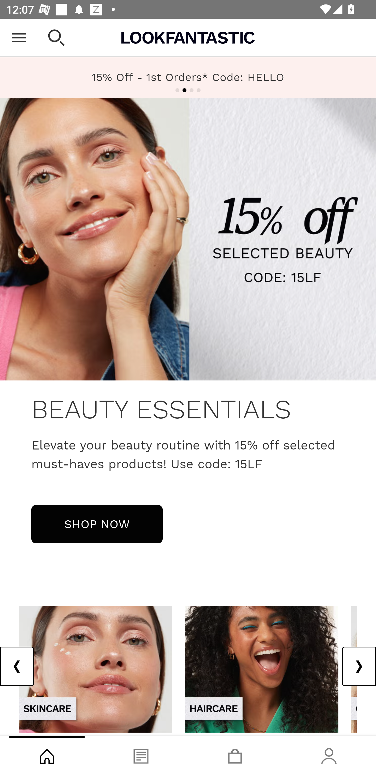  Describe the element at coordinates (188, 38) in the screenshot. I see `Lookfantastic USA` at that location.